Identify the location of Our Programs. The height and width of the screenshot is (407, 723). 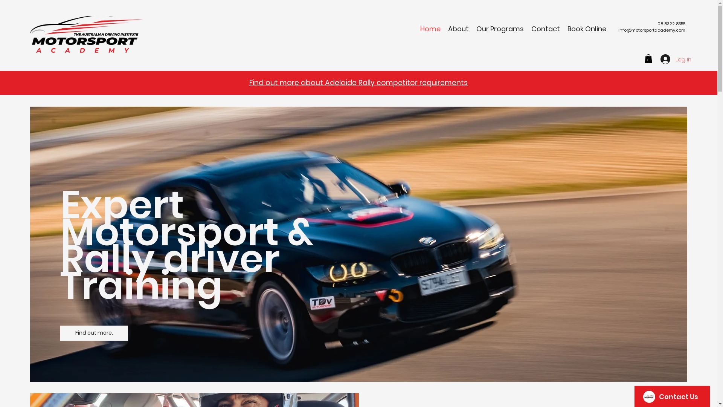
(500, 29).